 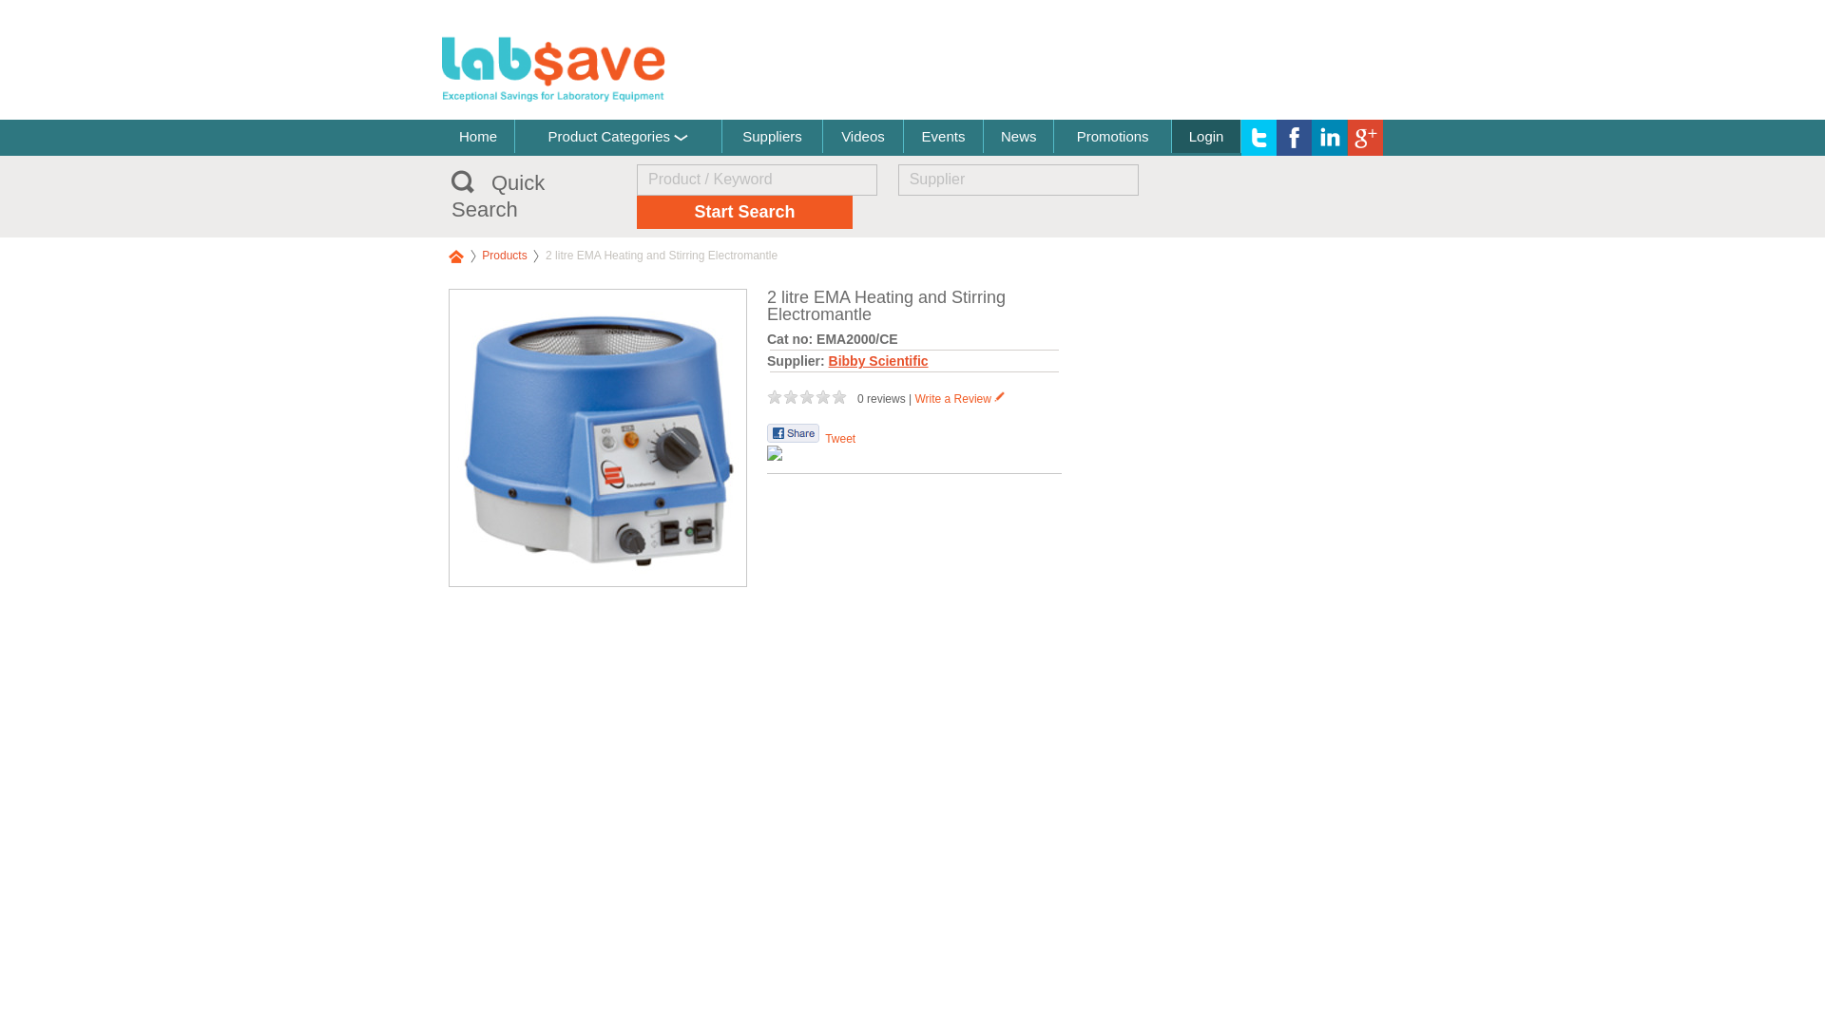 I want to click on Events, so click(x=943, y=136).